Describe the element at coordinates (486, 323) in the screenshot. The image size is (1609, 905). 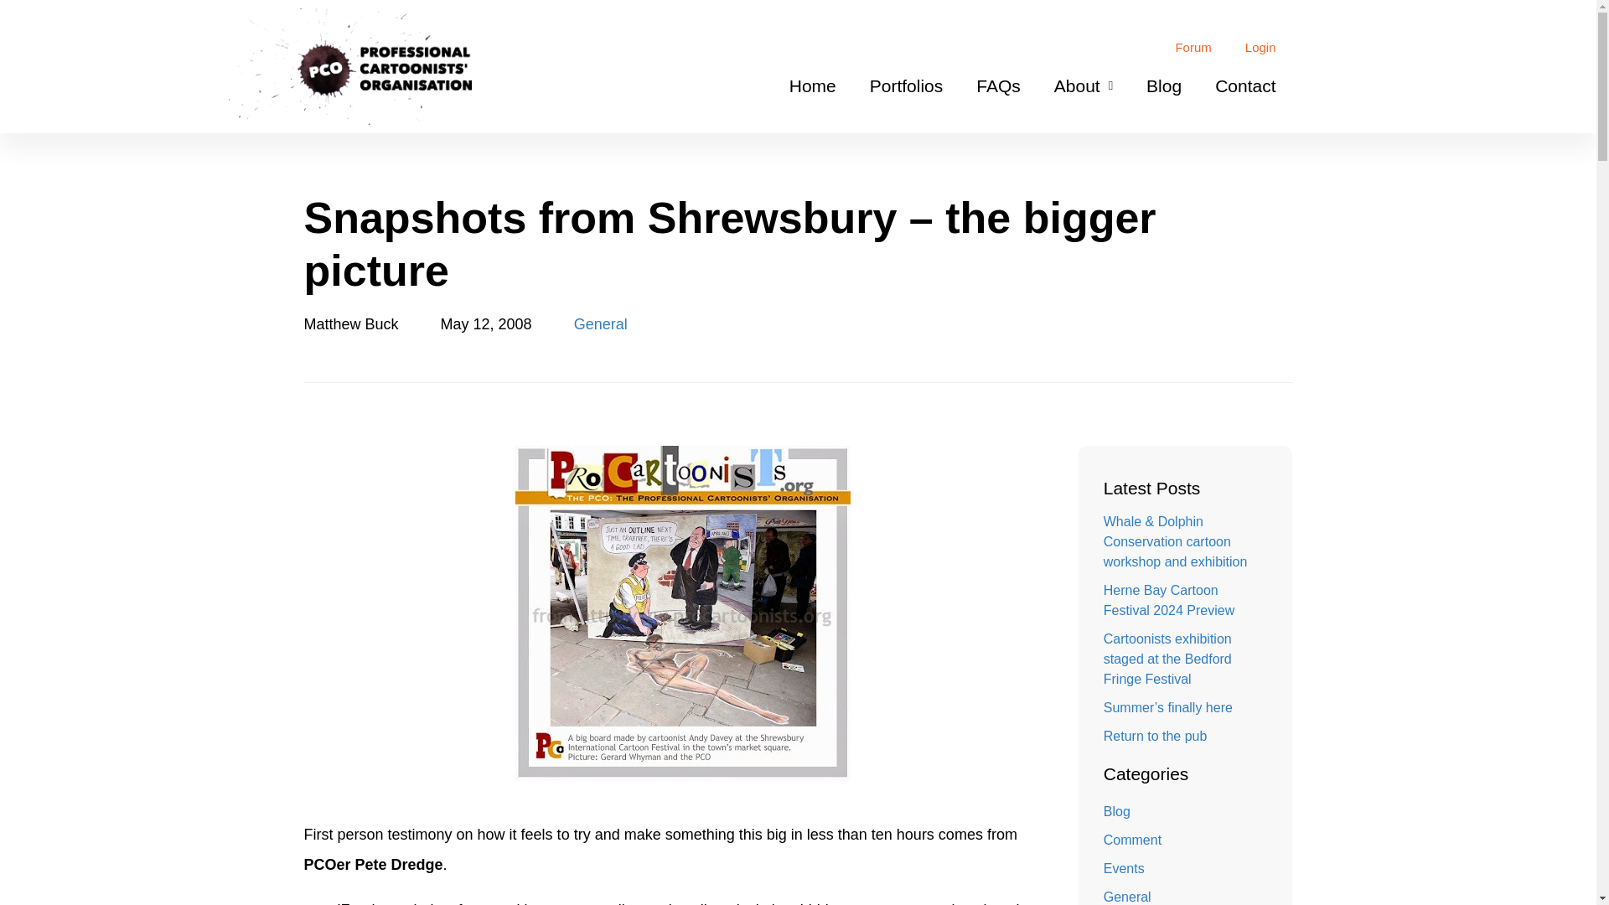
I see `May 12, 2008` at that location.